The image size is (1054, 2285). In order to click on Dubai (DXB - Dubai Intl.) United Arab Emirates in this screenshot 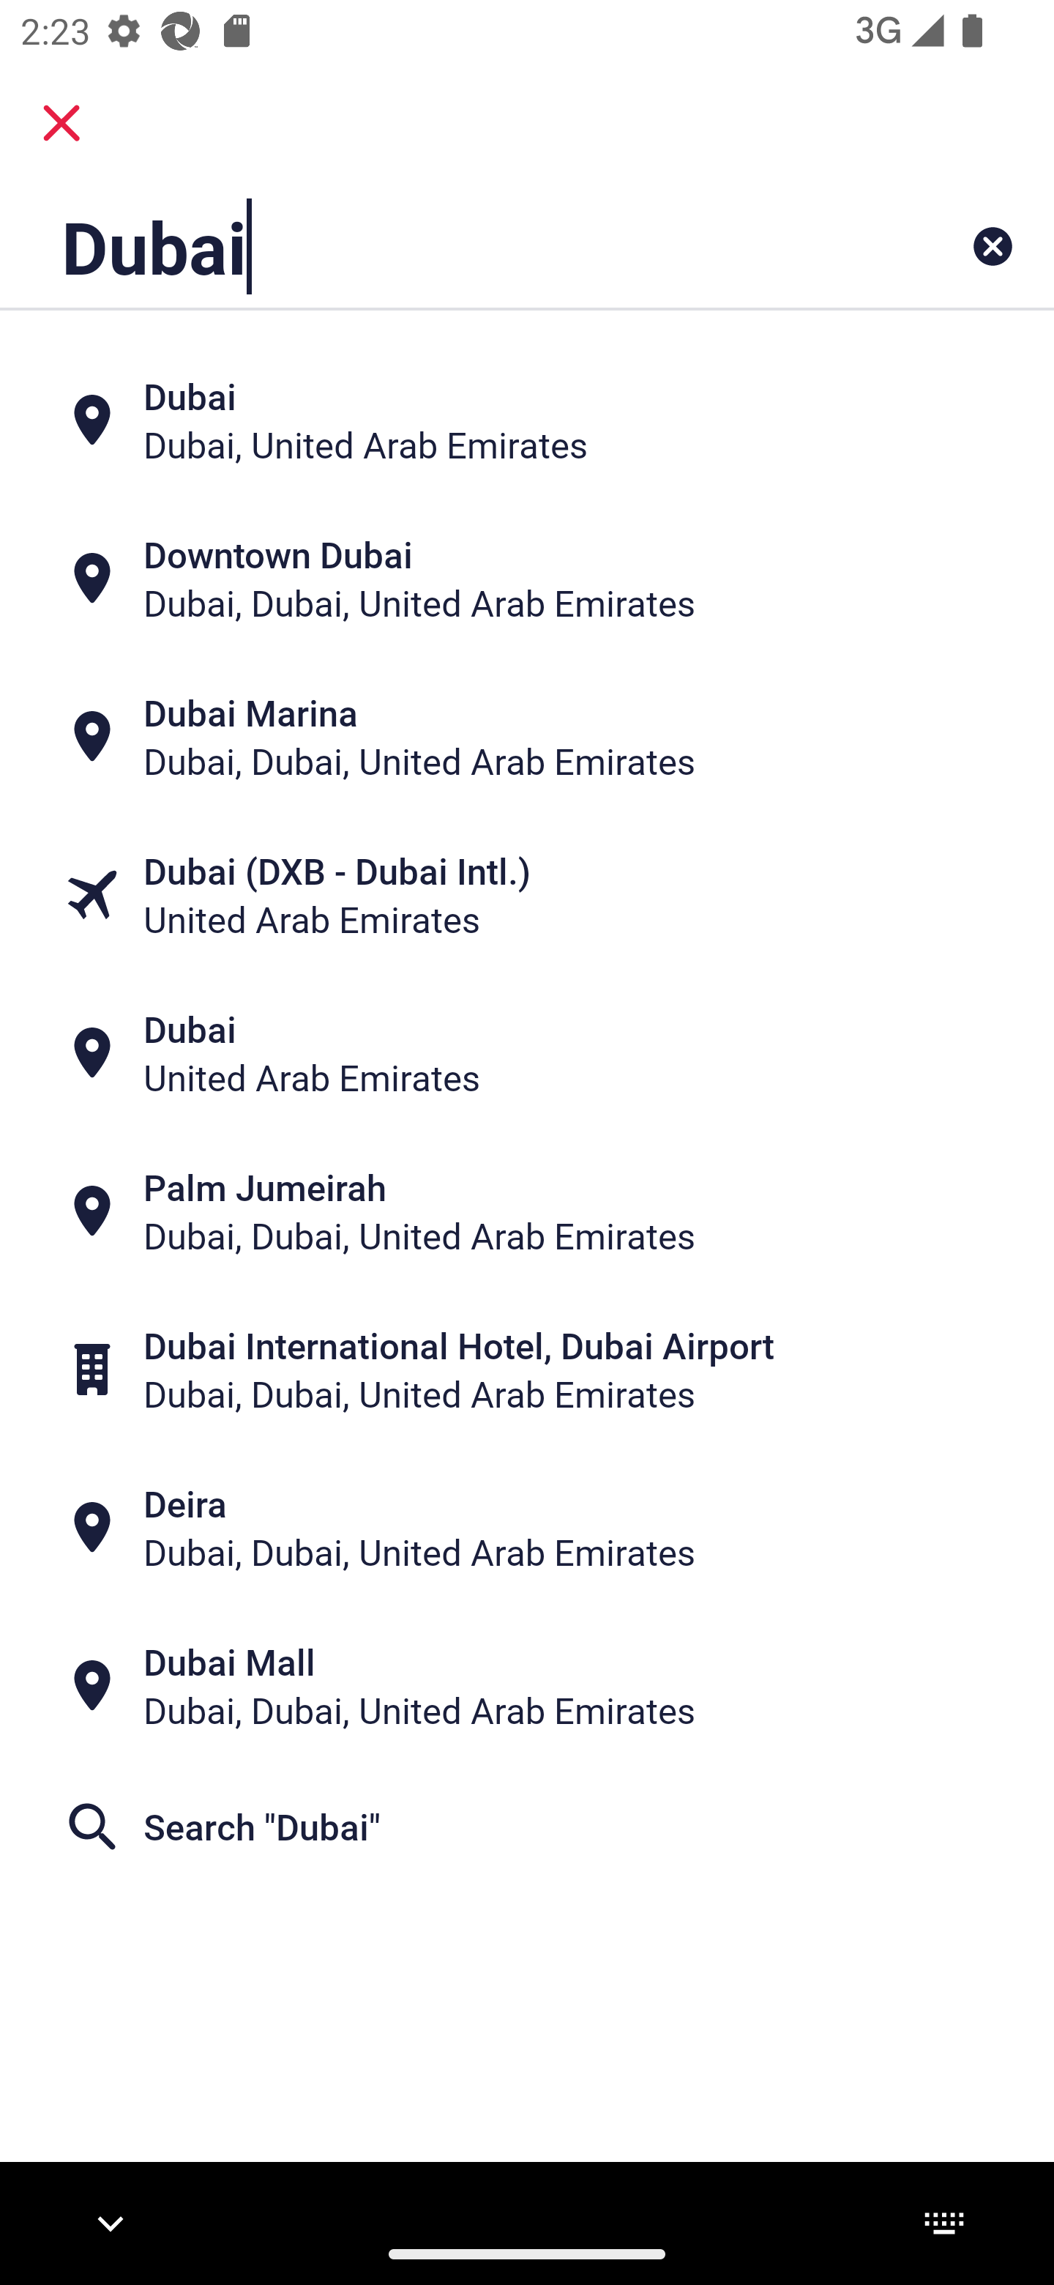, I will do `click(527, 894)`.